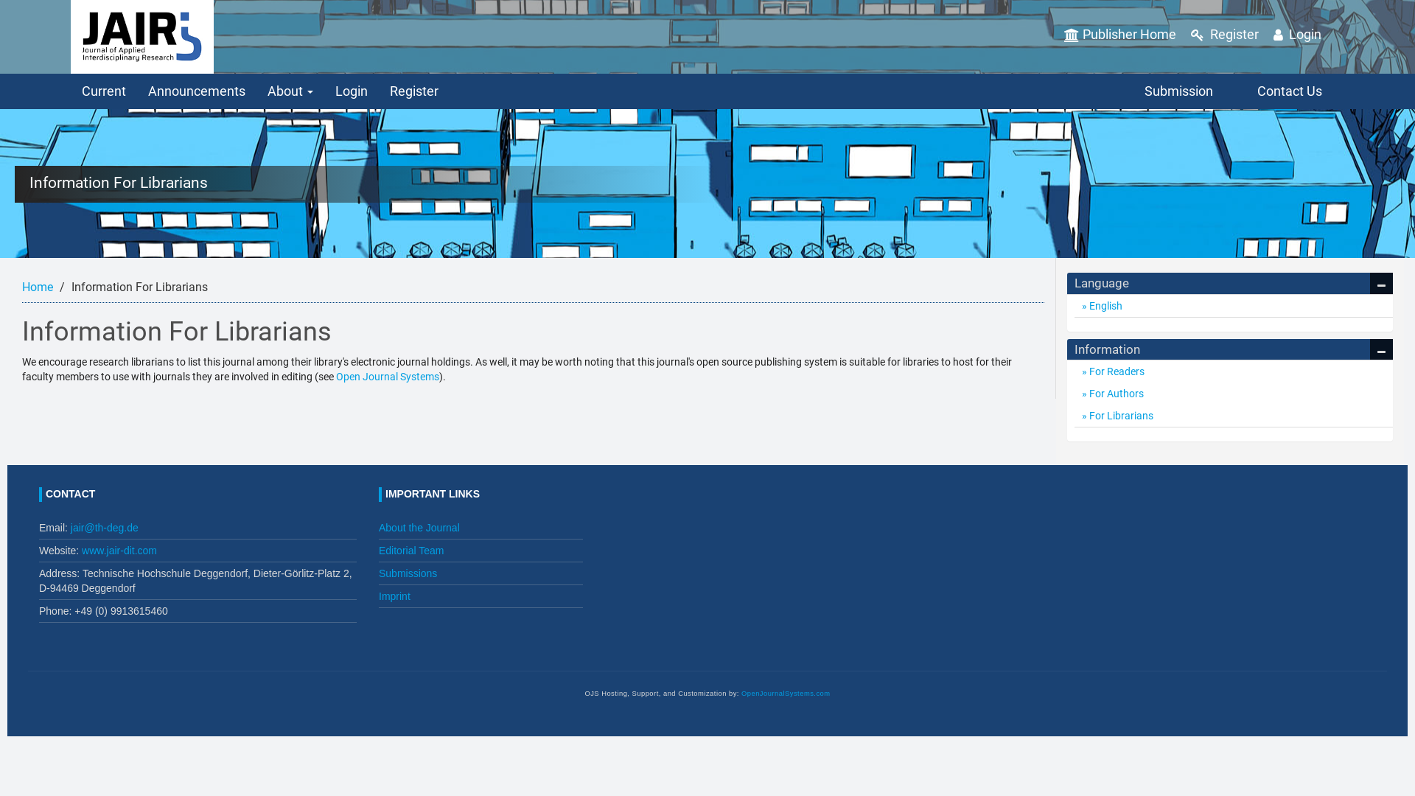  What do you see at coordinates (1234, 416) in the screenshot?
I see `For Librarians` at bounding box center [1234, 416].